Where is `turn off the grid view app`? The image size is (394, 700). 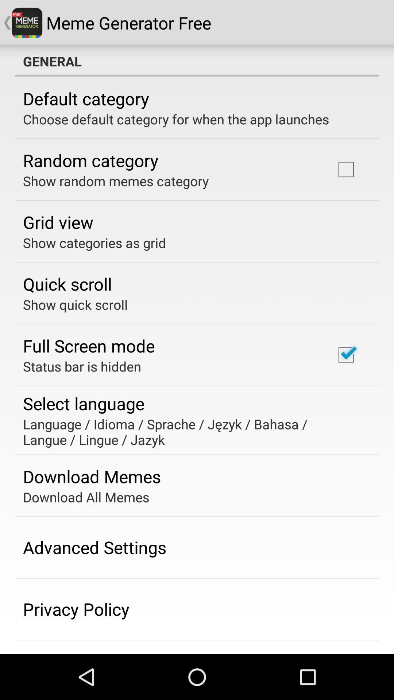
turn off the grid view app is located at coordinates (58, 222).